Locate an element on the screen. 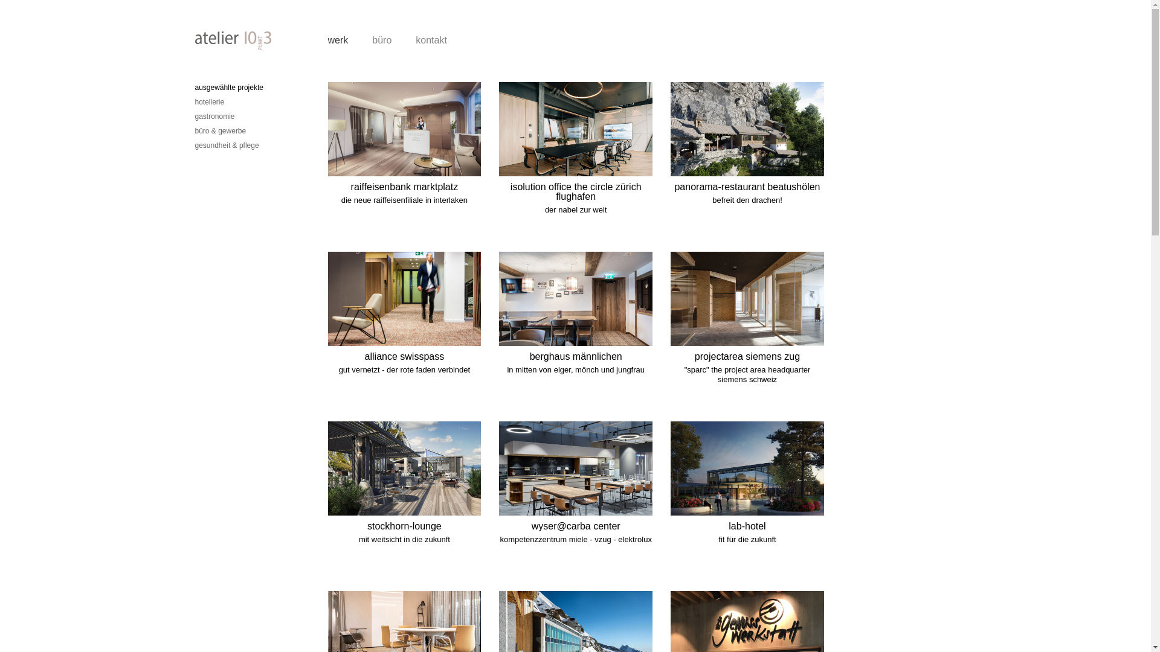 The image size is (1160, 652). gesundheit & pflege is located at coordinates (227, 145).